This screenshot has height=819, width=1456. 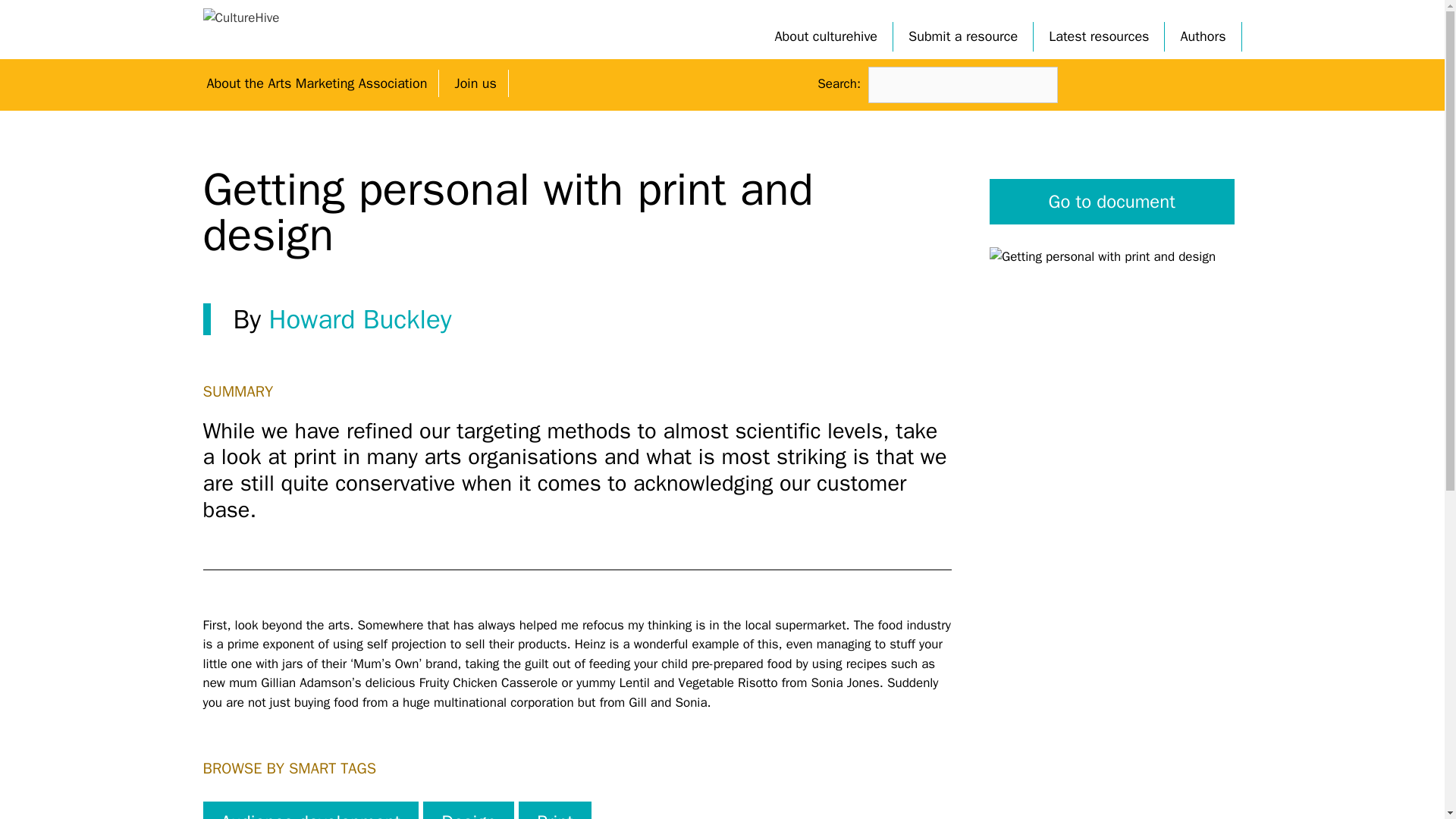 I want to click on About the Arts Marketing Association, so click(x=317, y=83).